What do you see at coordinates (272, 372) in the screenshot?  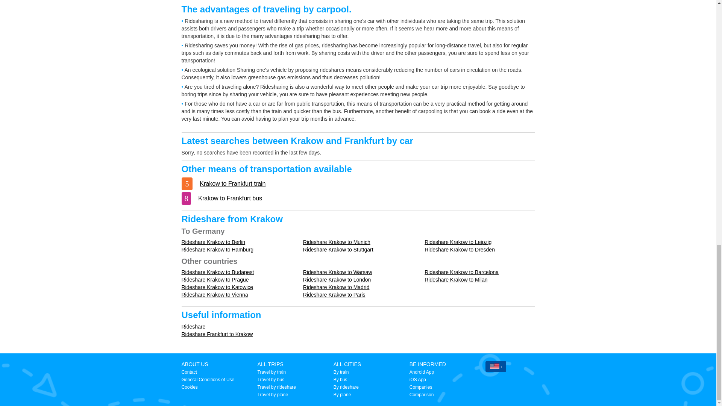 I see `Travel by train` at bounding box center [272, 372].